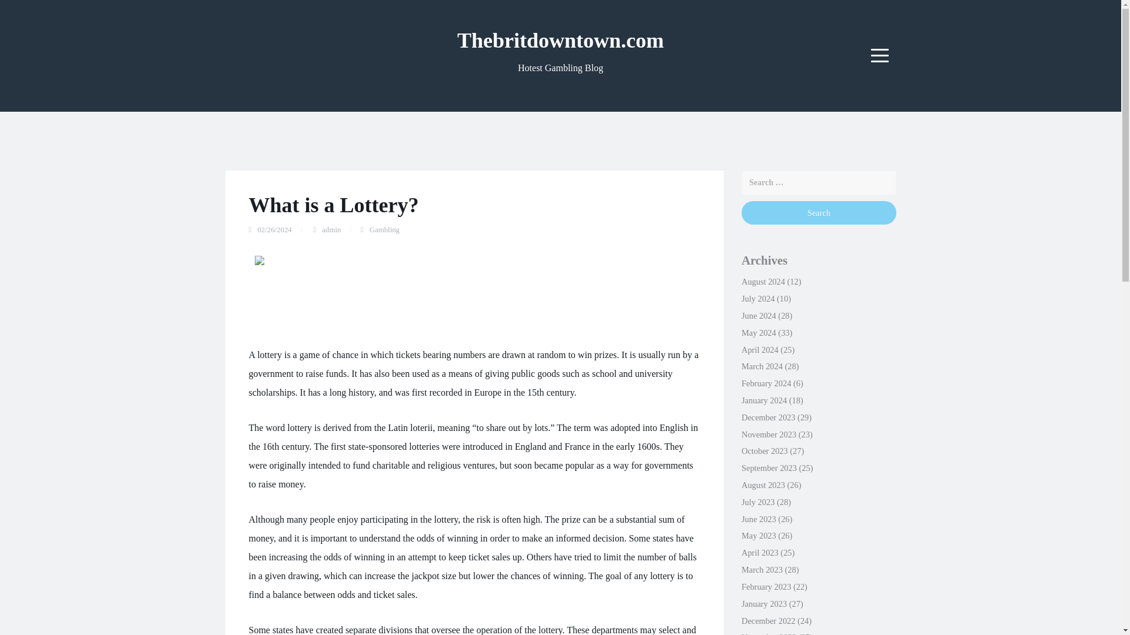 The width and height of the screenshot is (1130, 635). I want to click on April 2023, so click(759, 553).